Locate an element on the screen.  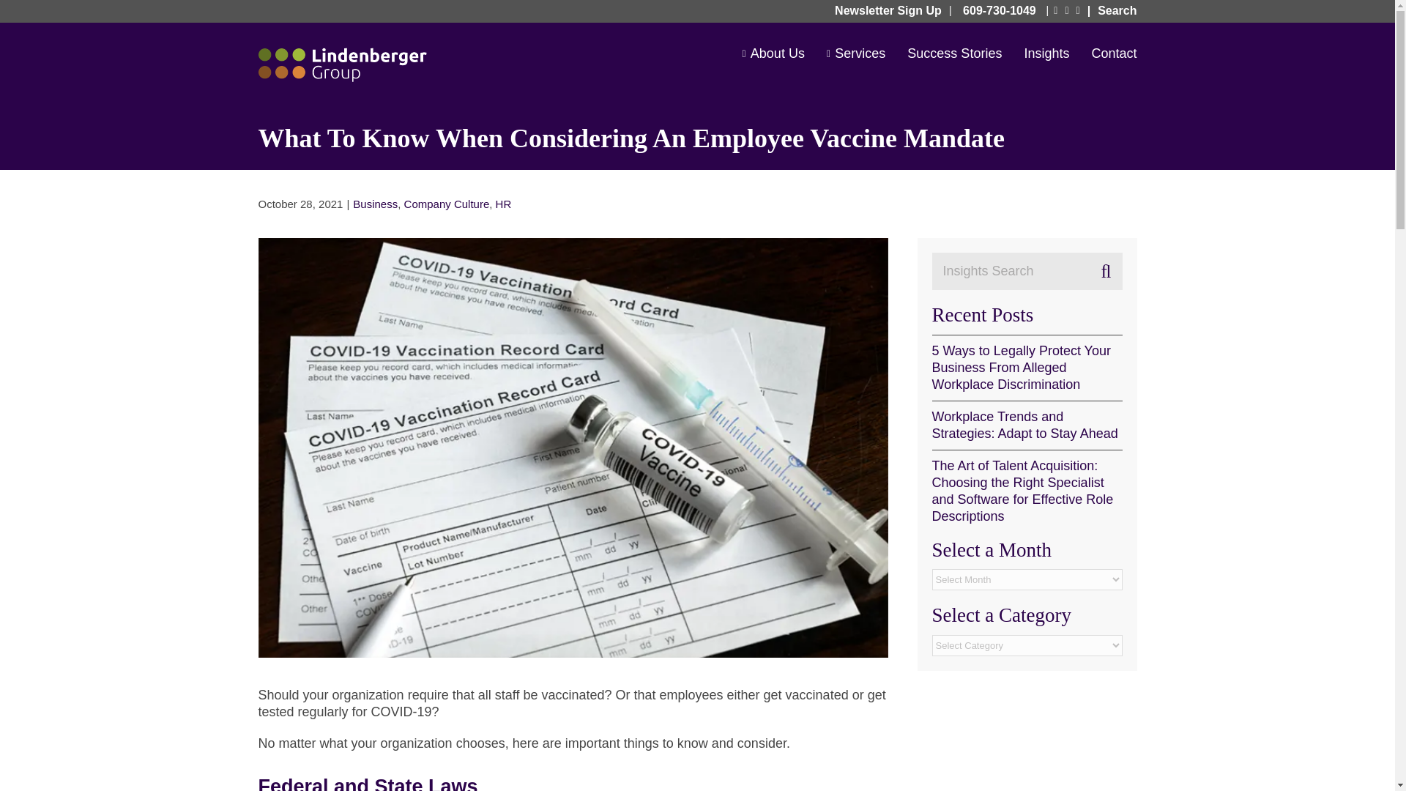
Services is located at coordinates (855, 53).